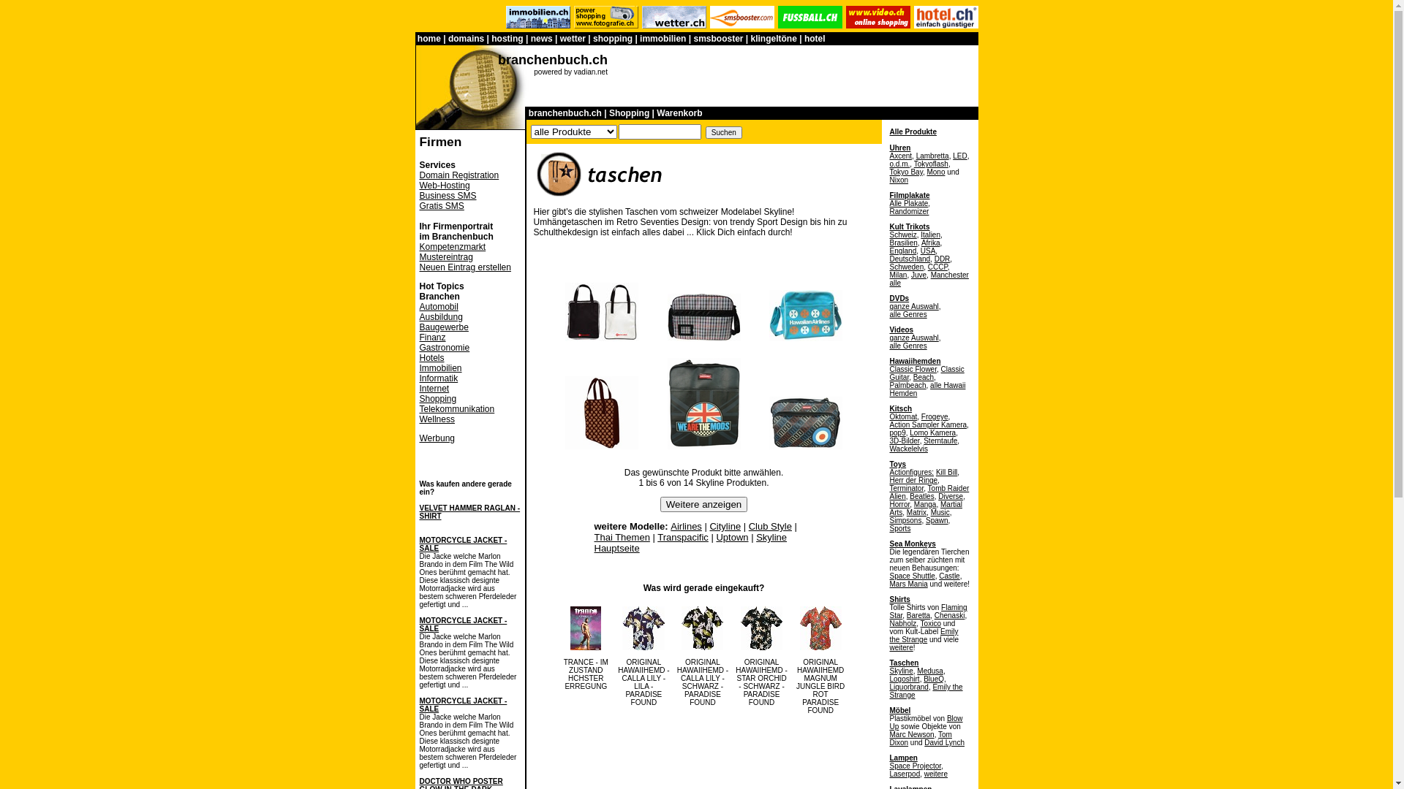 The width and height of the screenshot is (1404, 789). Describe the element at coordinates (901, 409) in the screenshot. I see `Kitsch` at that location.